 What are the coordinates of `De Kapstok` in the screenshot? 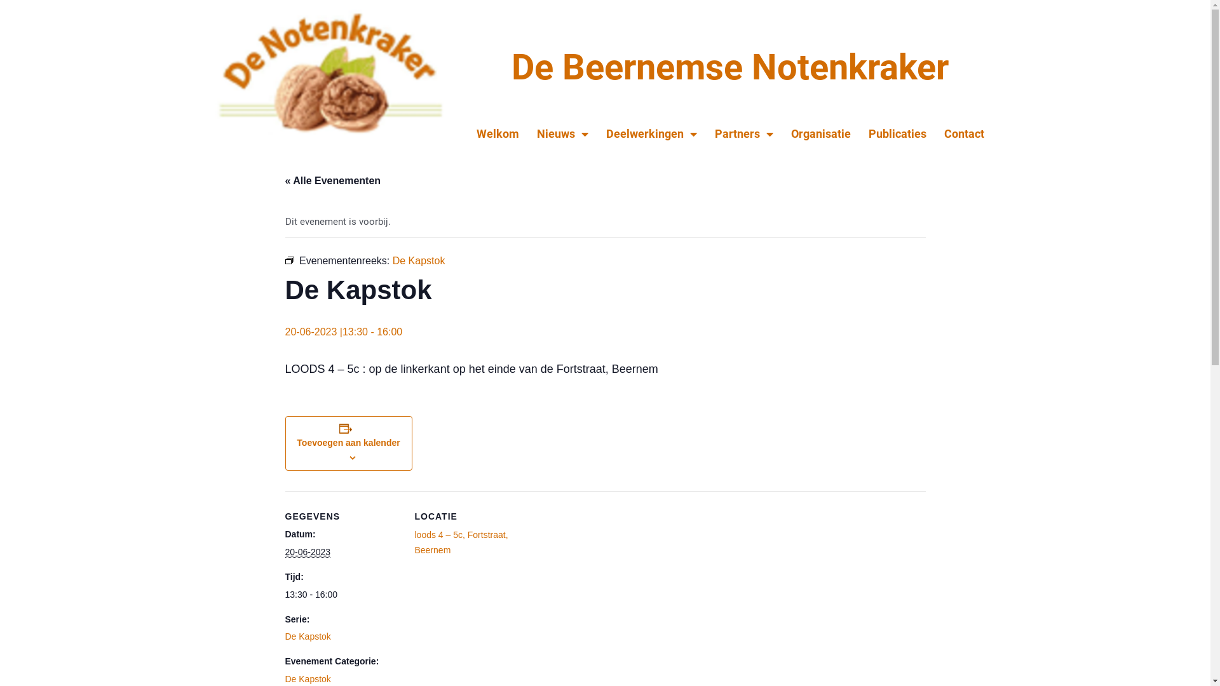 It's located at (308, 679).